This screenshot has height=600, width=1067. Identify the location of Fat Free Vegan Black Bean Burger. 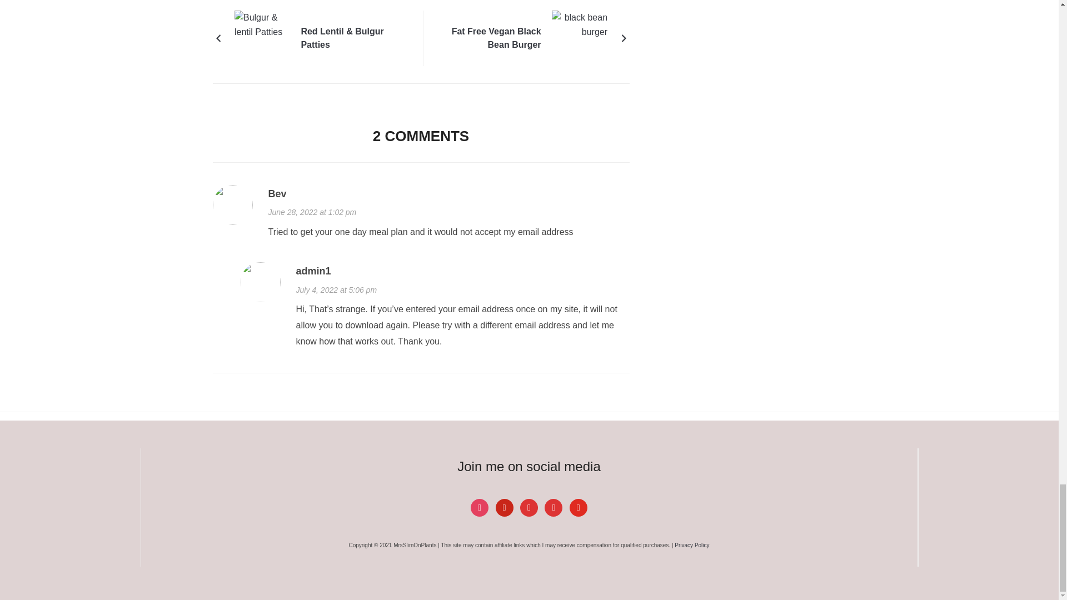
(489, 38).